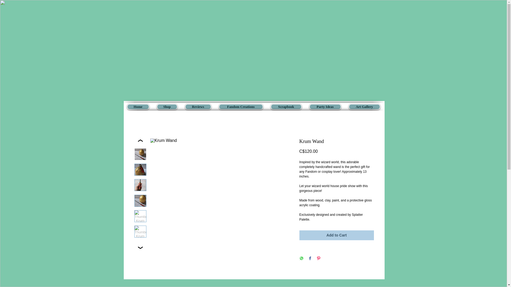 Image resolution: width=511 pixels, height=287 pixels. Describe the element at coordinates (286, 107) in the screenshot. I see `Scrapbook` at that location.